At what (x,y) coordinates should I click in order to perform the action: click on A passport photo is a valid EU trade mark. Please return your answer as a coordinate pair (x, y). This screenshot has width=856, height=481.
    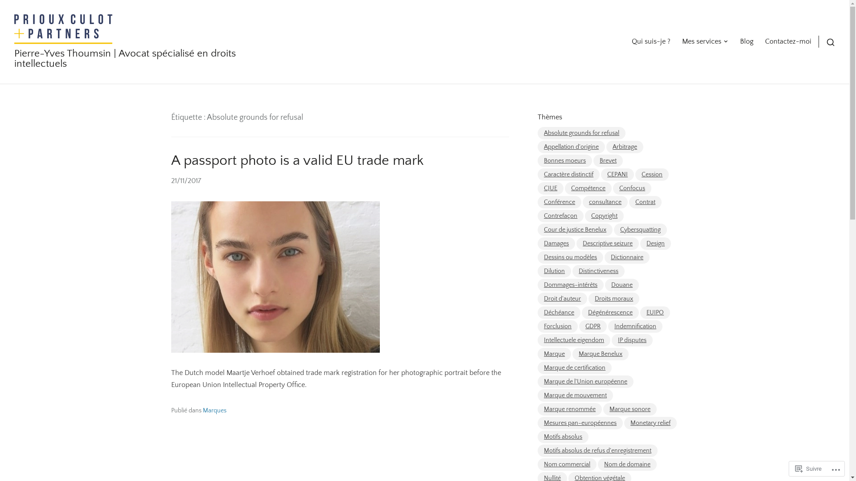
    Looking at the image, I should click on (297, 160).